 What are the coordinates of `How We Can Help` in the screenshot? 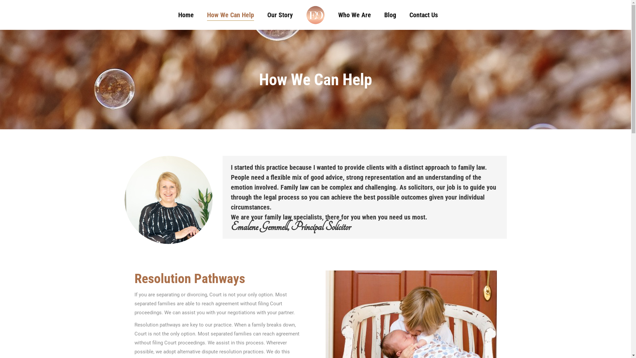 It's located at (231, 15).